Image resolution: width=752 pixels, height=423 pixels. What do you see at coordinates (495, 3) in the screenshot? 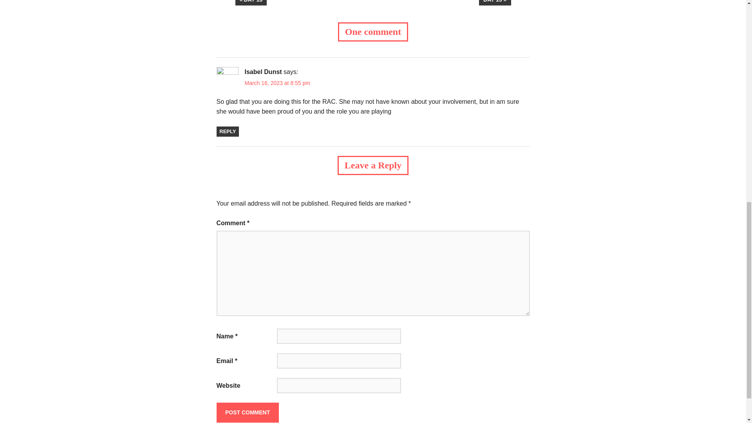
I see `Post Comment` at bounding box center [495, 3].